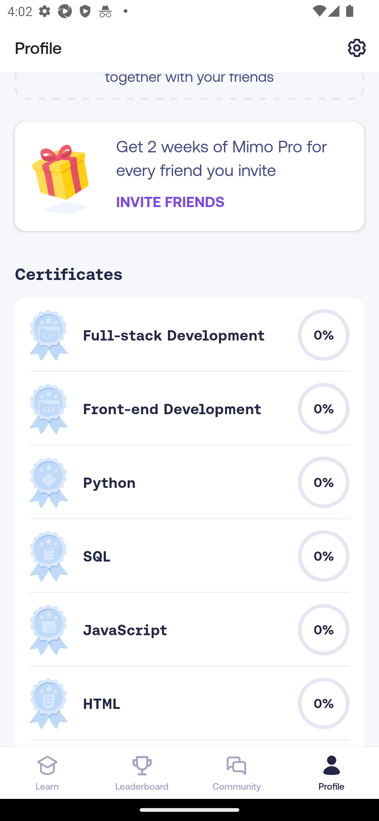 This screenshot has width=379, height=821. I want to click on Front-end Development 0.0 0%, so click(189, 409).